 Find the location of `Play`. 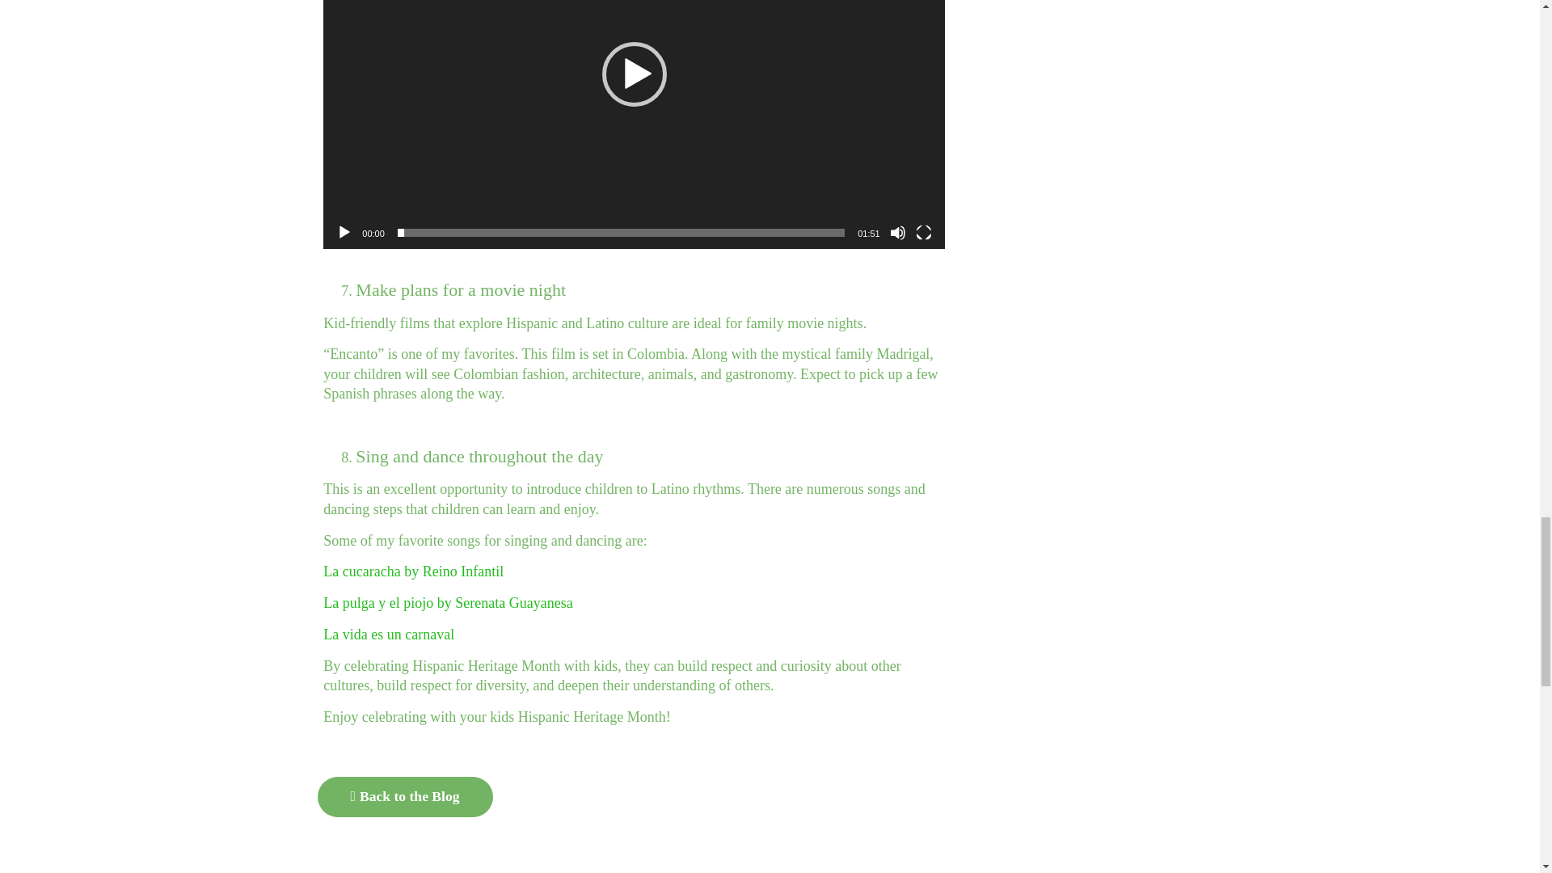

Play is located at coordinates (344, 233).